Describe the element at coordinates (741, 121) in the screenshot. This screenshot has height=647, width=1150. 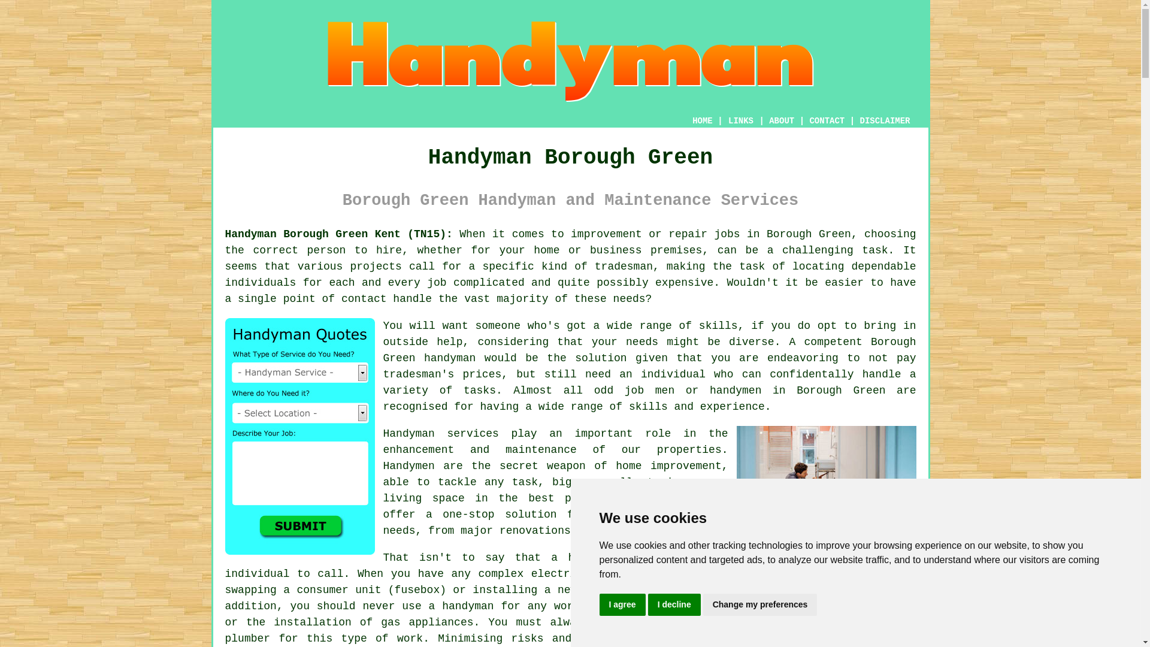
I see `LINKS` at that location.